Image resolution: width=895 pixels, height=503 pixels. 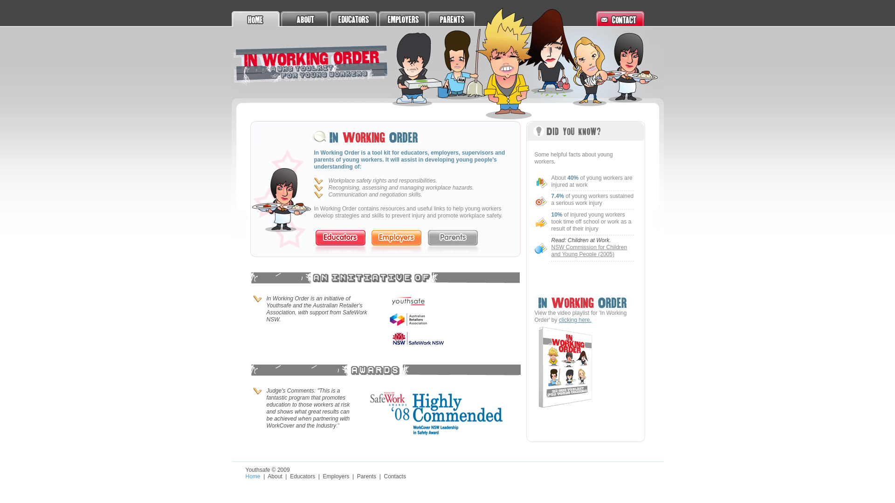 I want to click on Employers, so click(x=337, y=476).